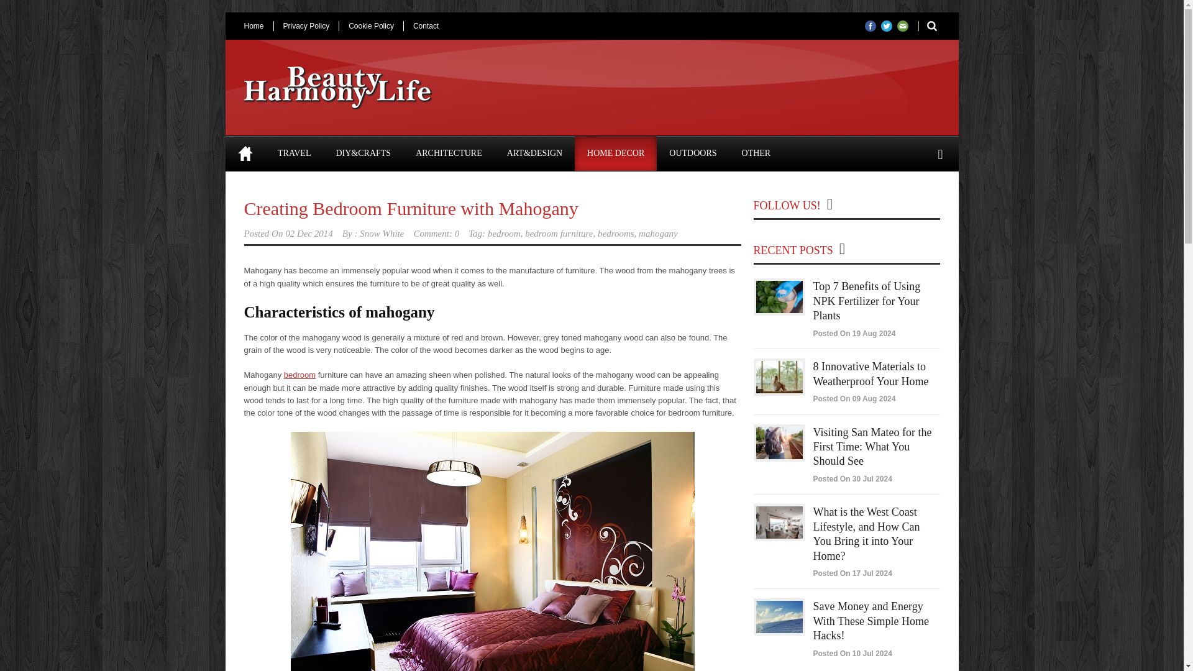  I want to click on OUTDOORS, so click(693, 153).